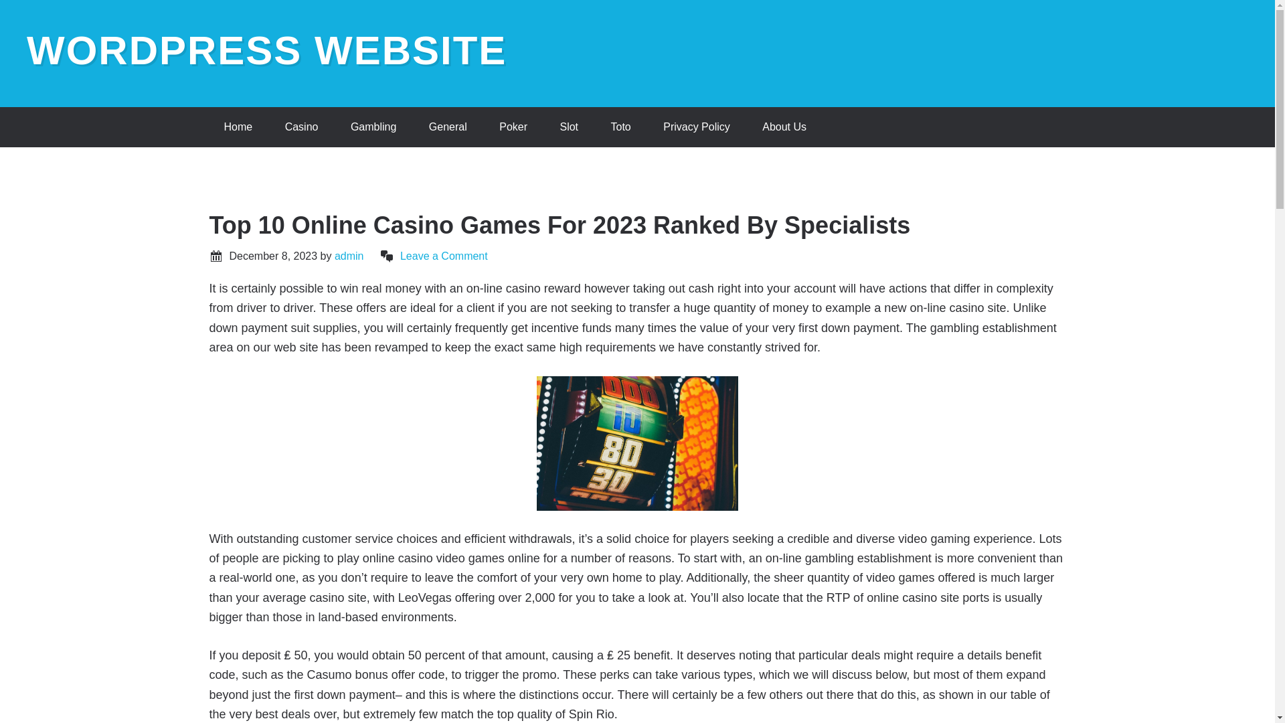  Describe the element at coordinates (266, 51) in the screenshot. I see `WORDPRESS WEBSITE` at that location.